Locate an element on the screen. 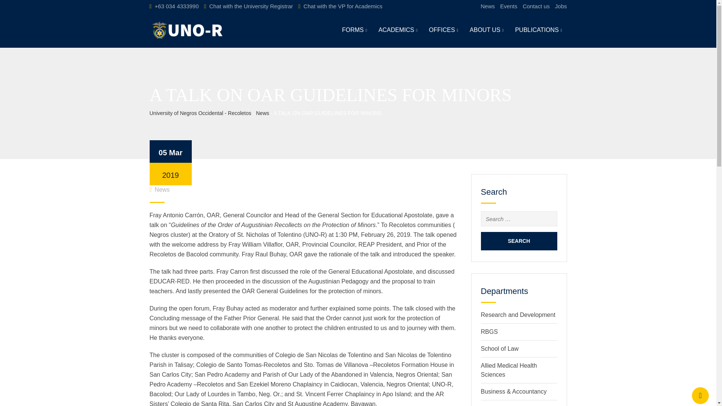 This screenshot has height=406, width=722. Go to News. is located at coordinates (262, 113).